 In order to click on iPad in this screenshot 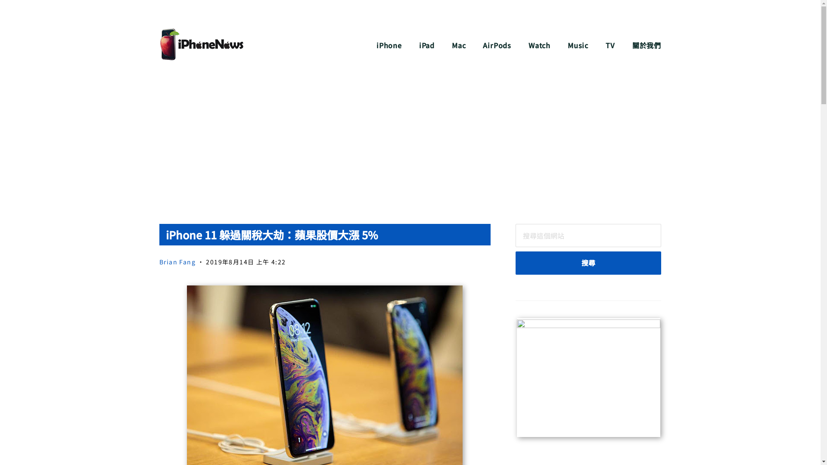, I will do `click(426, 46)`.